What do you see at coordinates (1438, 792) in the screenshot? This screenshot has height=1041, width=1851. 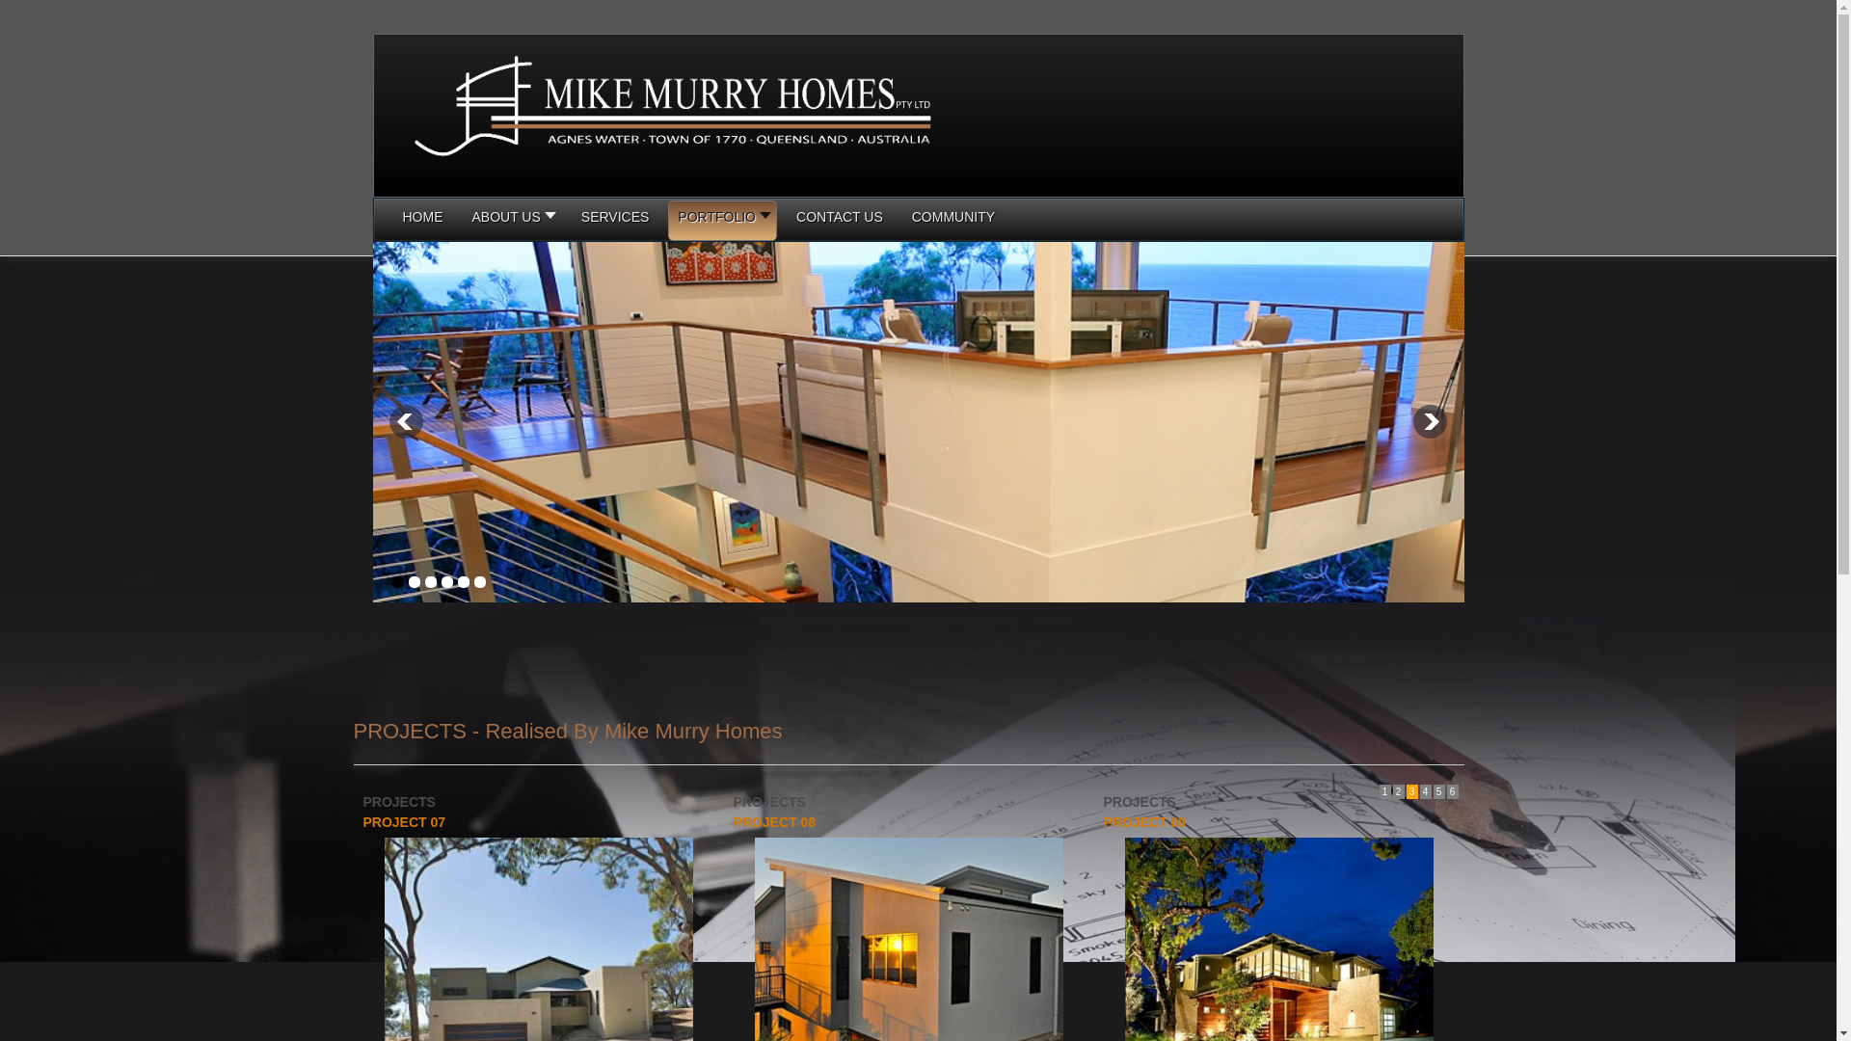 I see `5` at bounding box center [1438, 792].